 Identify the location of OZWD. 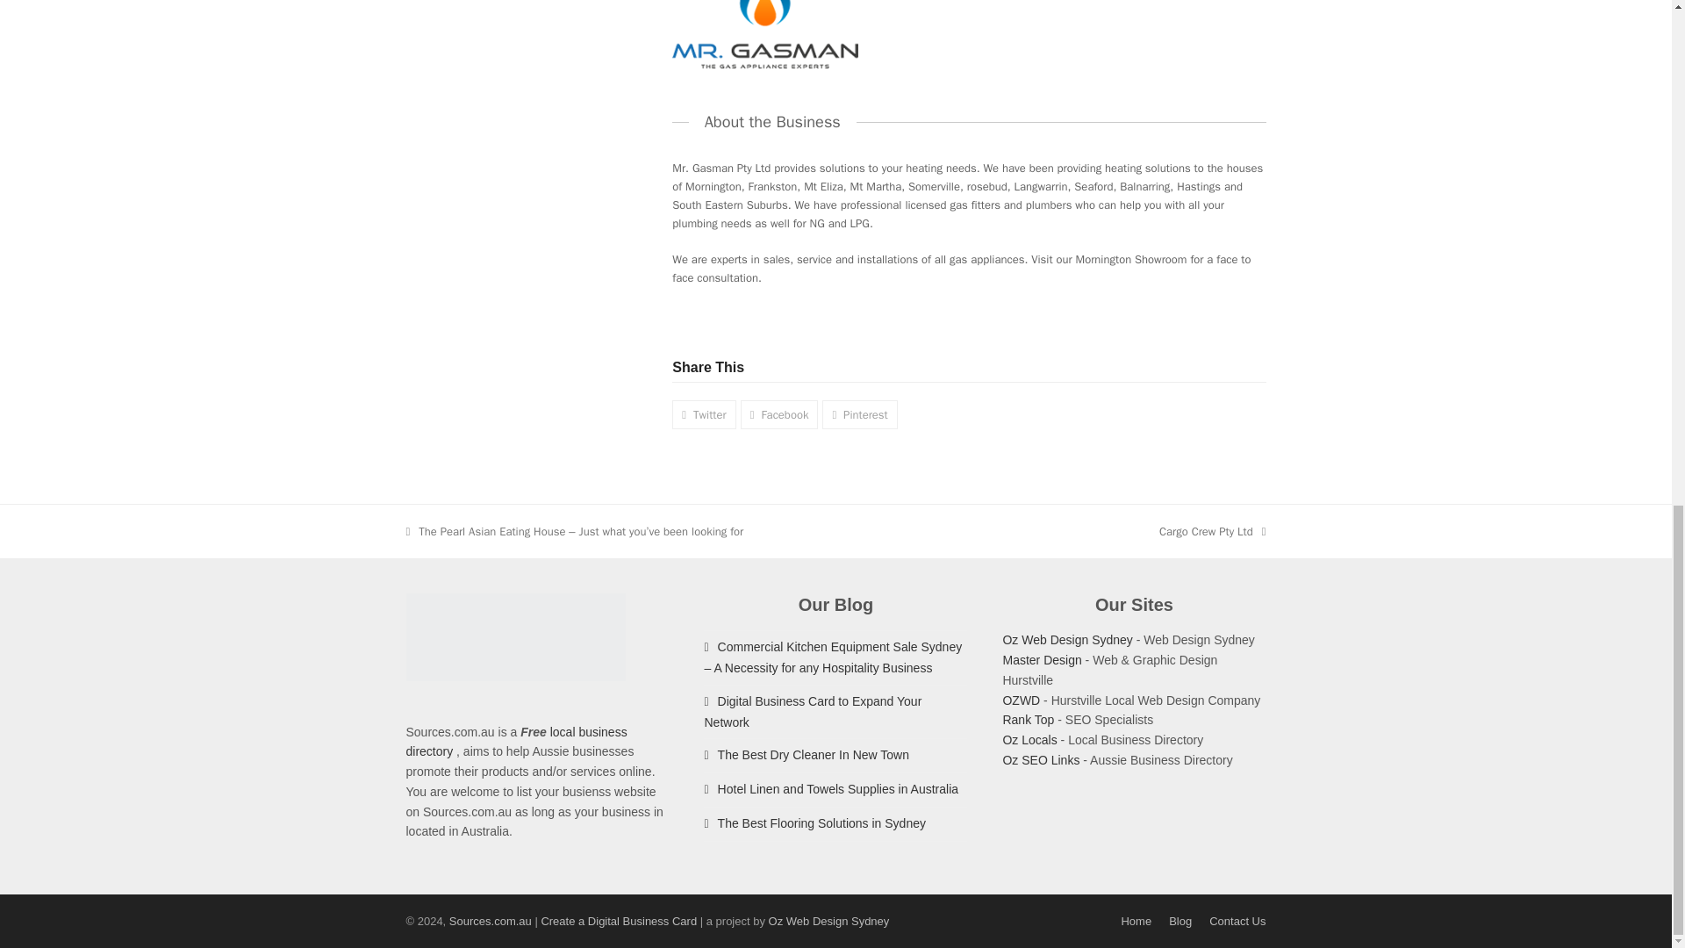
(1021, 700).